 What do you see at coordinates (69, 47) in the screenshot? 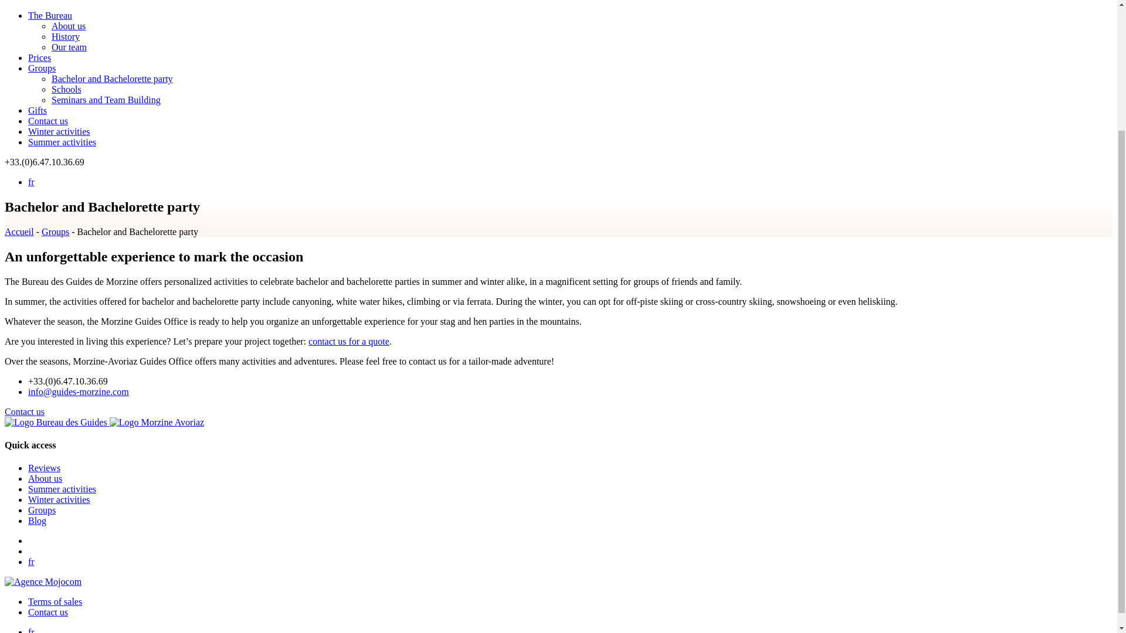
I see `Our team` at bounding box center [69, 47].